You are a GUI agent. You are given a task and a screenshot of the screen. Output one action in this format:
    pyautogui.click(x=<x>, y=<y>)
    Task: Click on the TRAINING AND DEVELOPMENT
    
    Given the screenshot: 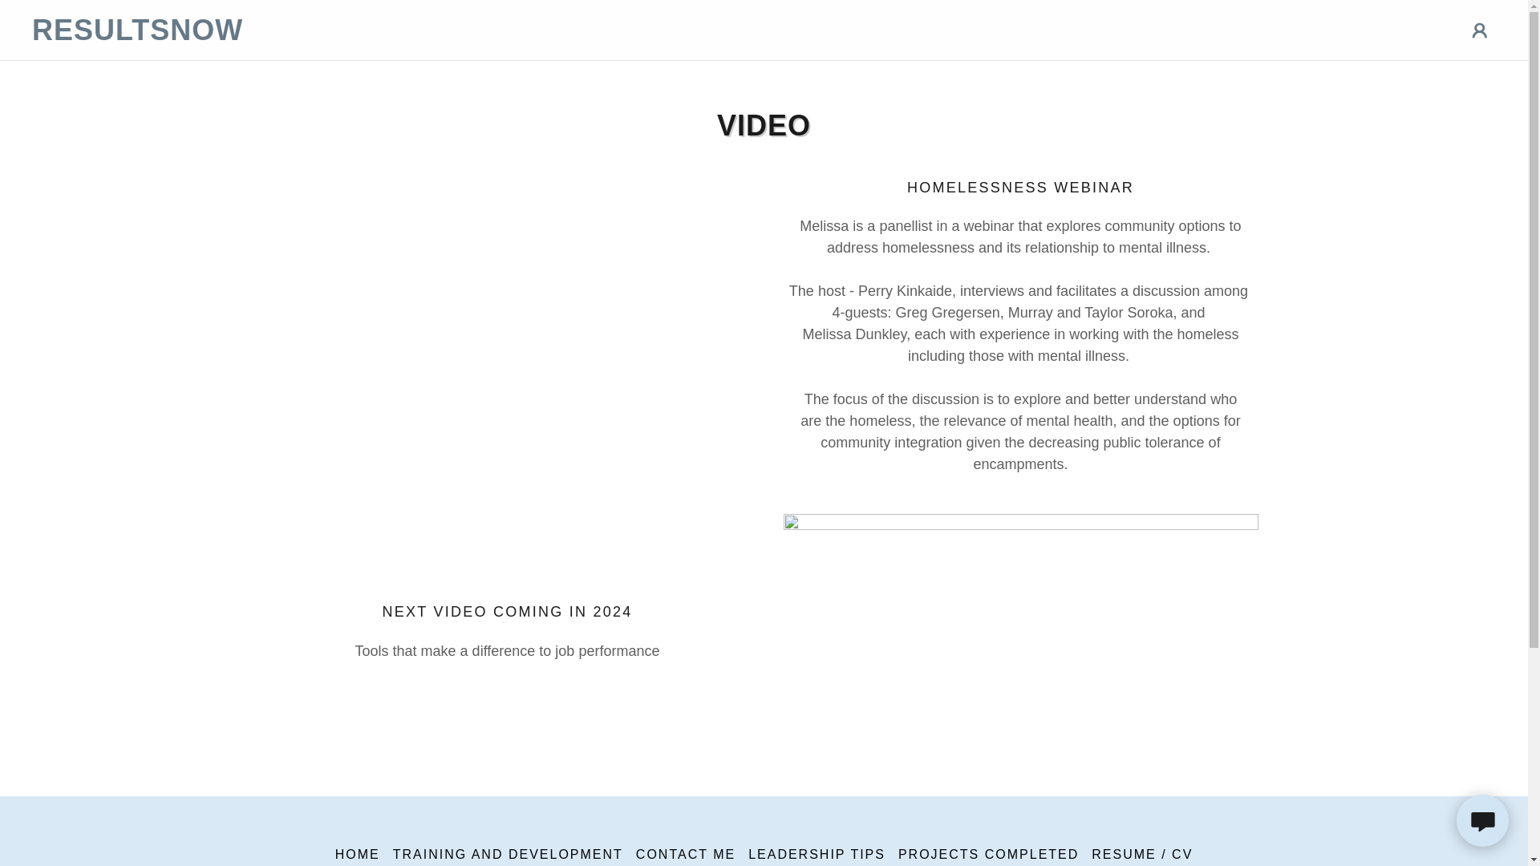 What is the action you would take?
    pyautogui.click(x=508, y=853)
    